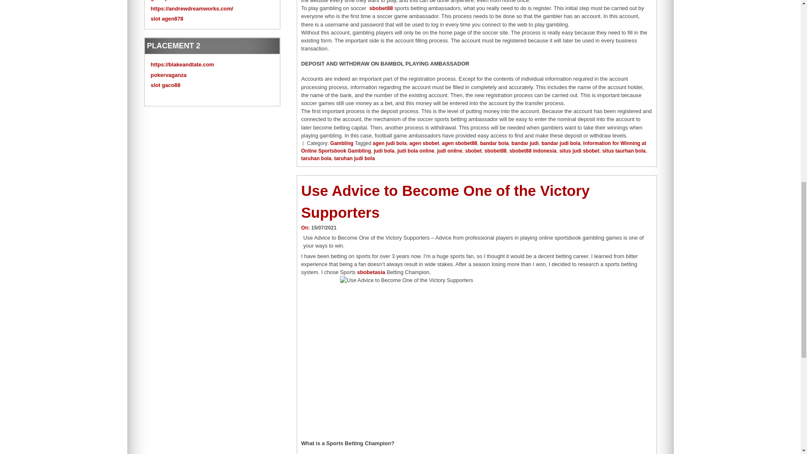  What do you see at coordinates (561, 143) in the screenshot?
I see `bandar judi bola` at bounding box center [561, 143].